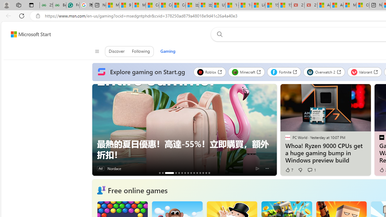  I want to click on AutomationID: tab_nativead-infopane-11, so click(197, 173).